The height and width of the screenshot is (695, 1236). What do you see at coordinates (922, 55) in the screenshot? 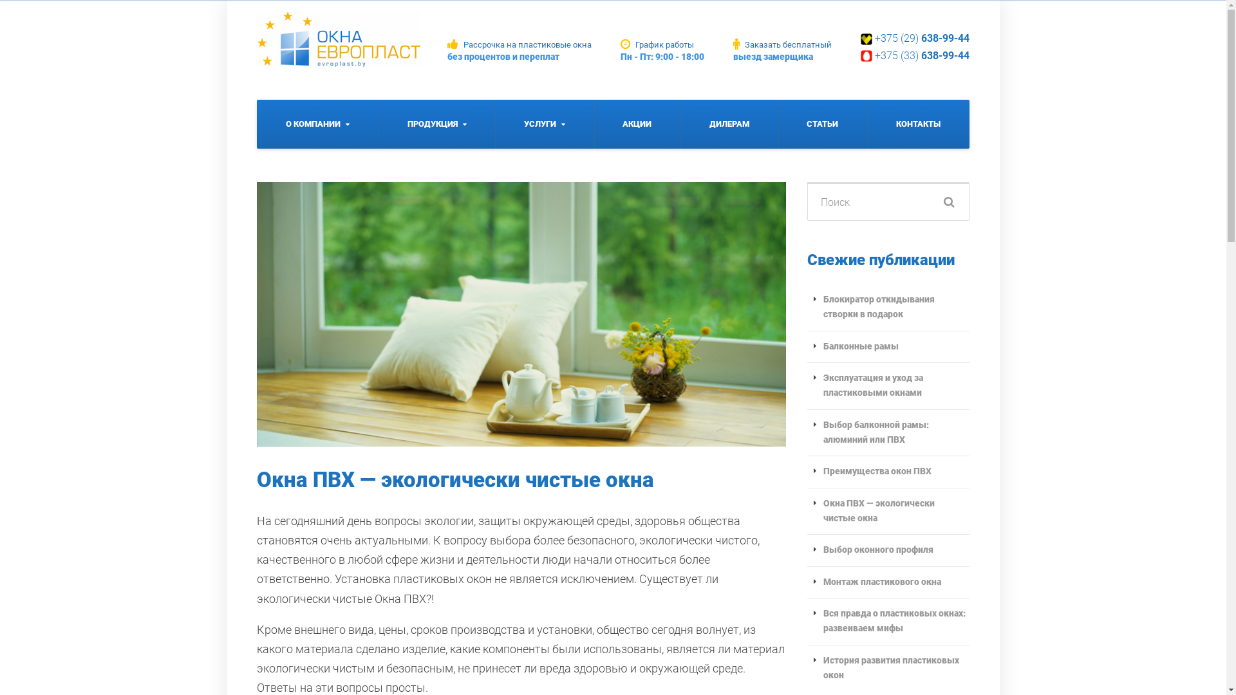
I see `+375 (33) 638-99-44` at bounding box center [922, 55].